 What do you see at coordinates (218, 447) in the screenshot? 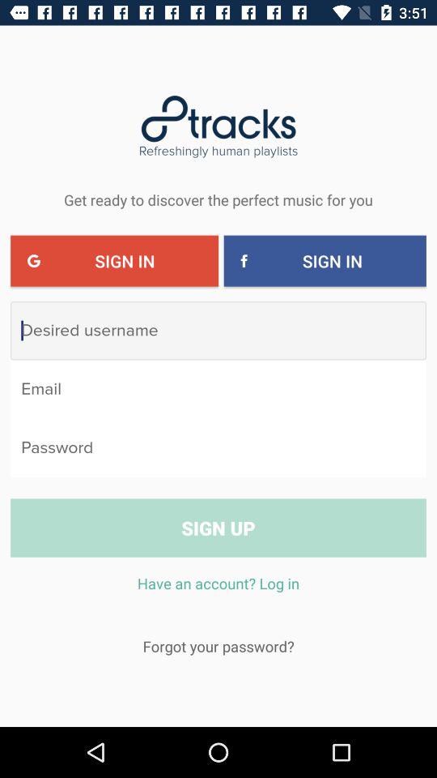
I see `toggle autoplay option` at bounding box center [218, 447].